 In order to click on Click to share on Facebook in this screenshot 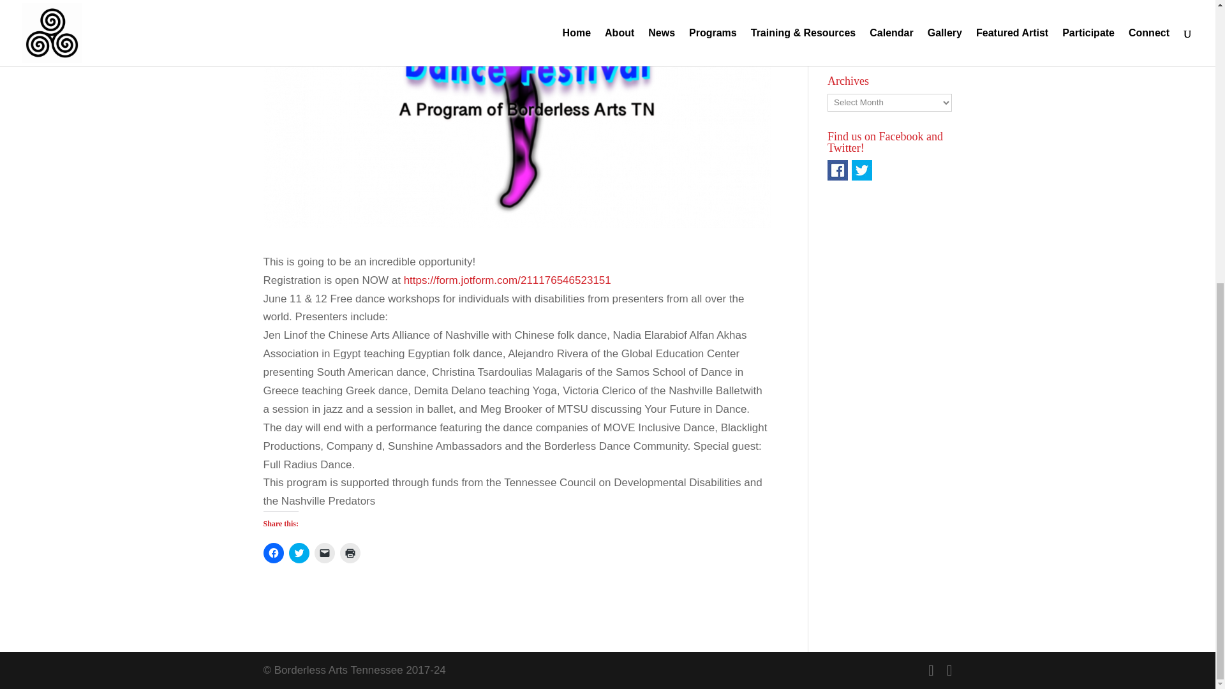, I will do `click(273, 553)`.